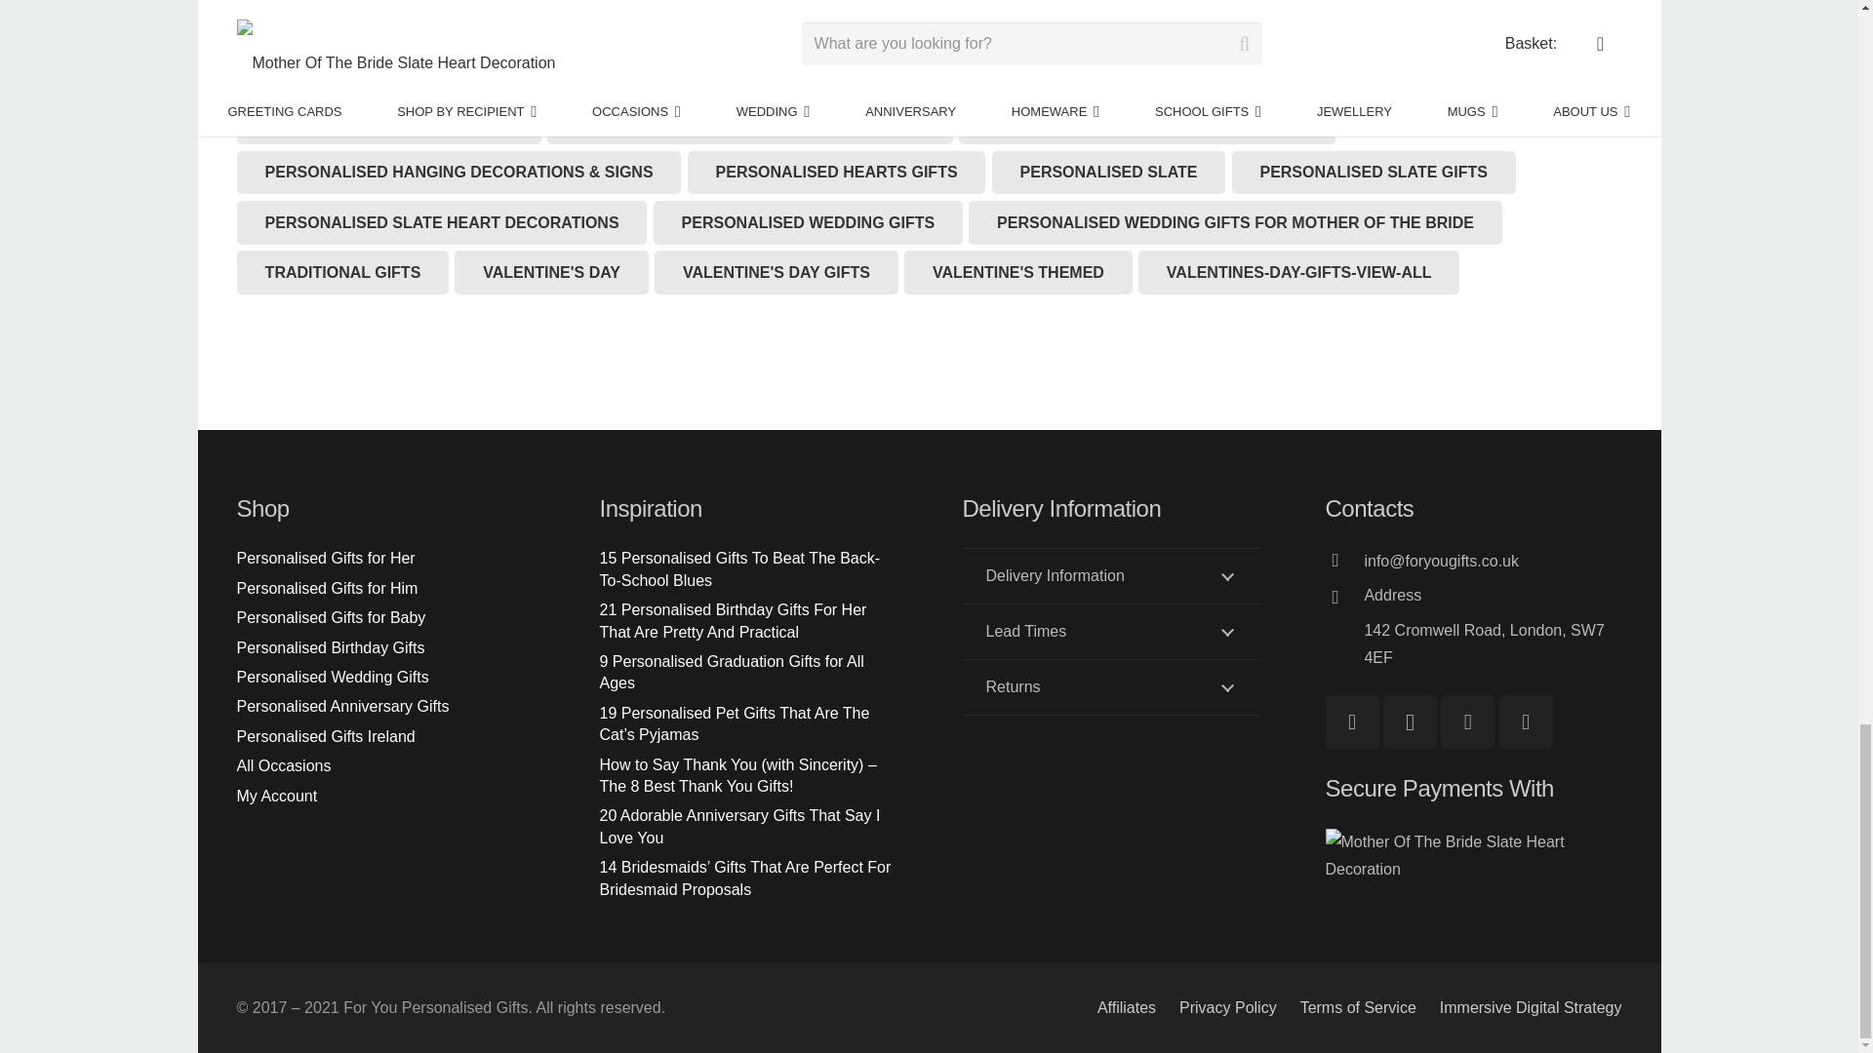 Image resolution: width=1873 pixels, height=1053 pixels. I want to click on Twitter, so click(1493, 599).